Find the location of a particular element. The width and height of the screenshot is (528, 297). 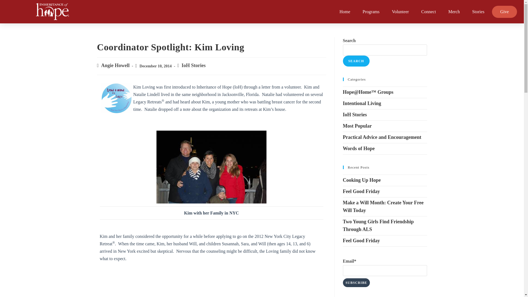

Give is located at coordinates (504, 12).